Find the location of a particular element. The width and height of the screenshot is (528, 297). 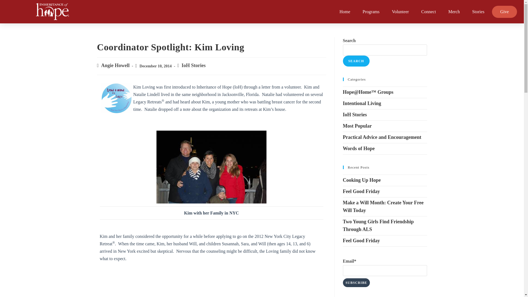

Give is located at coordinates (504, 12).